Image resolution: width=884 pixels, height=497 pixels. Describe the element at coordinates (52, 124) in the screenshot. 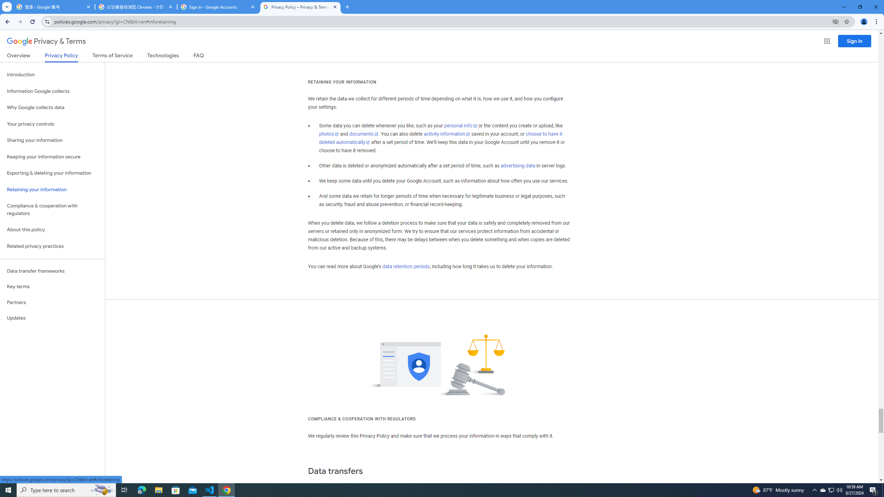

I see `Your privacy controls` at that location.